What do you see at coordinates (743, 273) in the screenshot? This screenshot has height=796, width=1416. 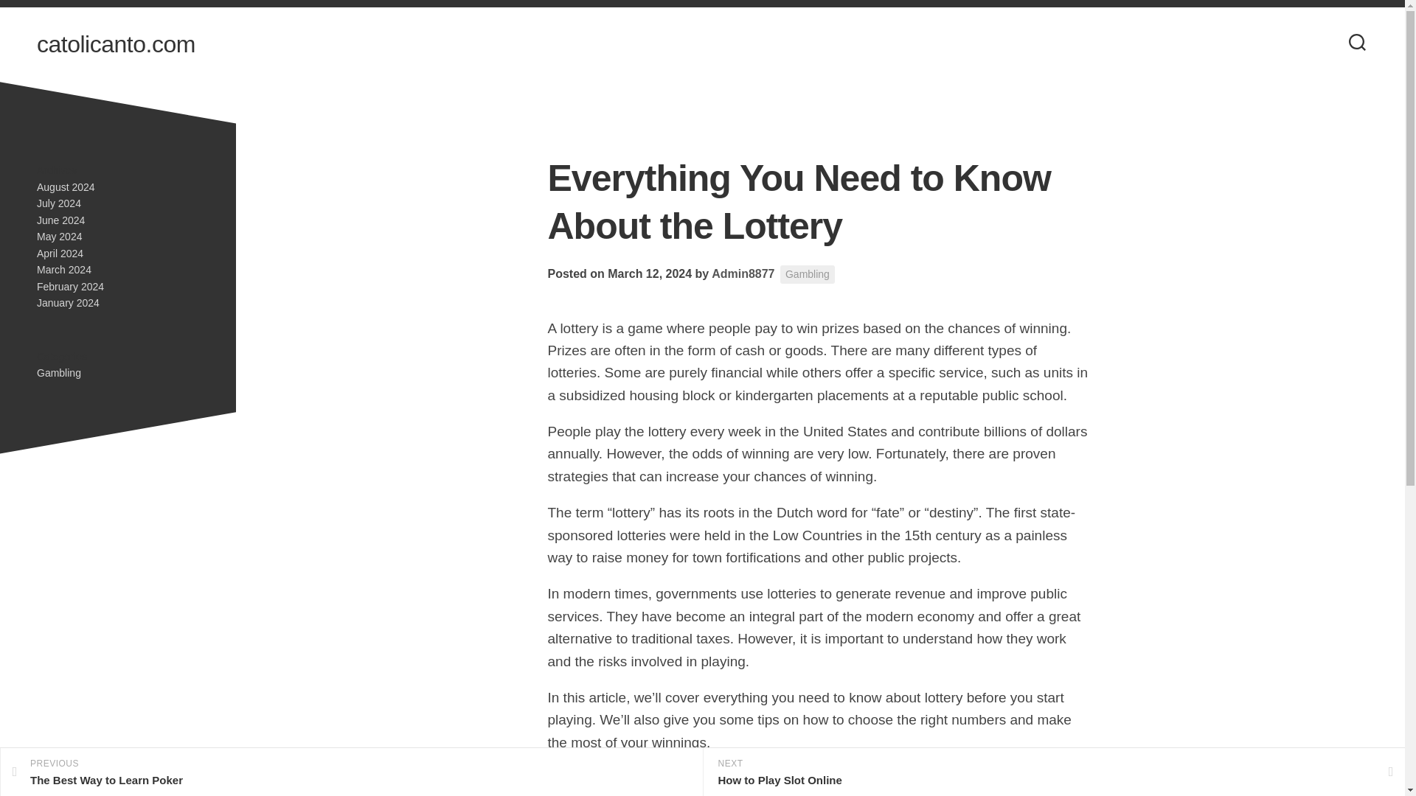 I see `Posts by Admin8877` at bounding box center [743, 273].